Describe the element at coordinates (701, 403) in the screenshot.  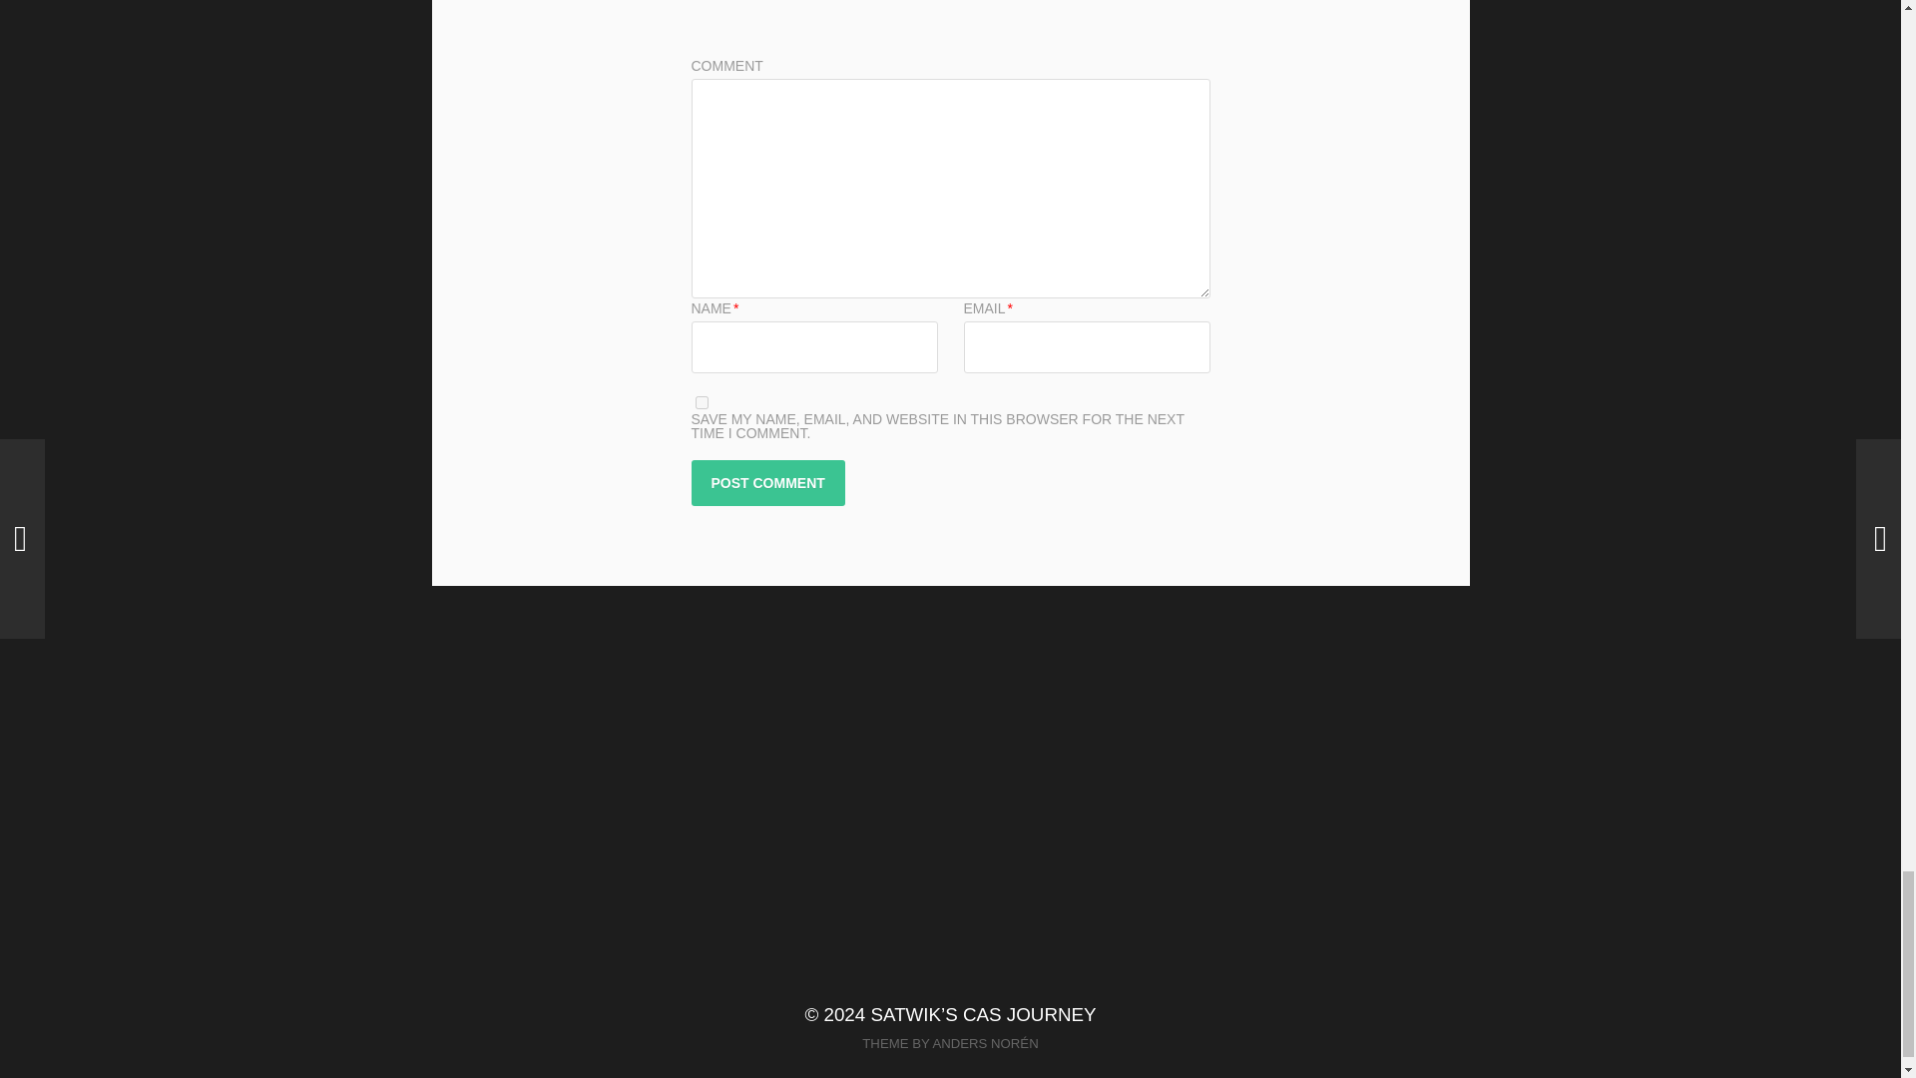
I see `yes` at that location.